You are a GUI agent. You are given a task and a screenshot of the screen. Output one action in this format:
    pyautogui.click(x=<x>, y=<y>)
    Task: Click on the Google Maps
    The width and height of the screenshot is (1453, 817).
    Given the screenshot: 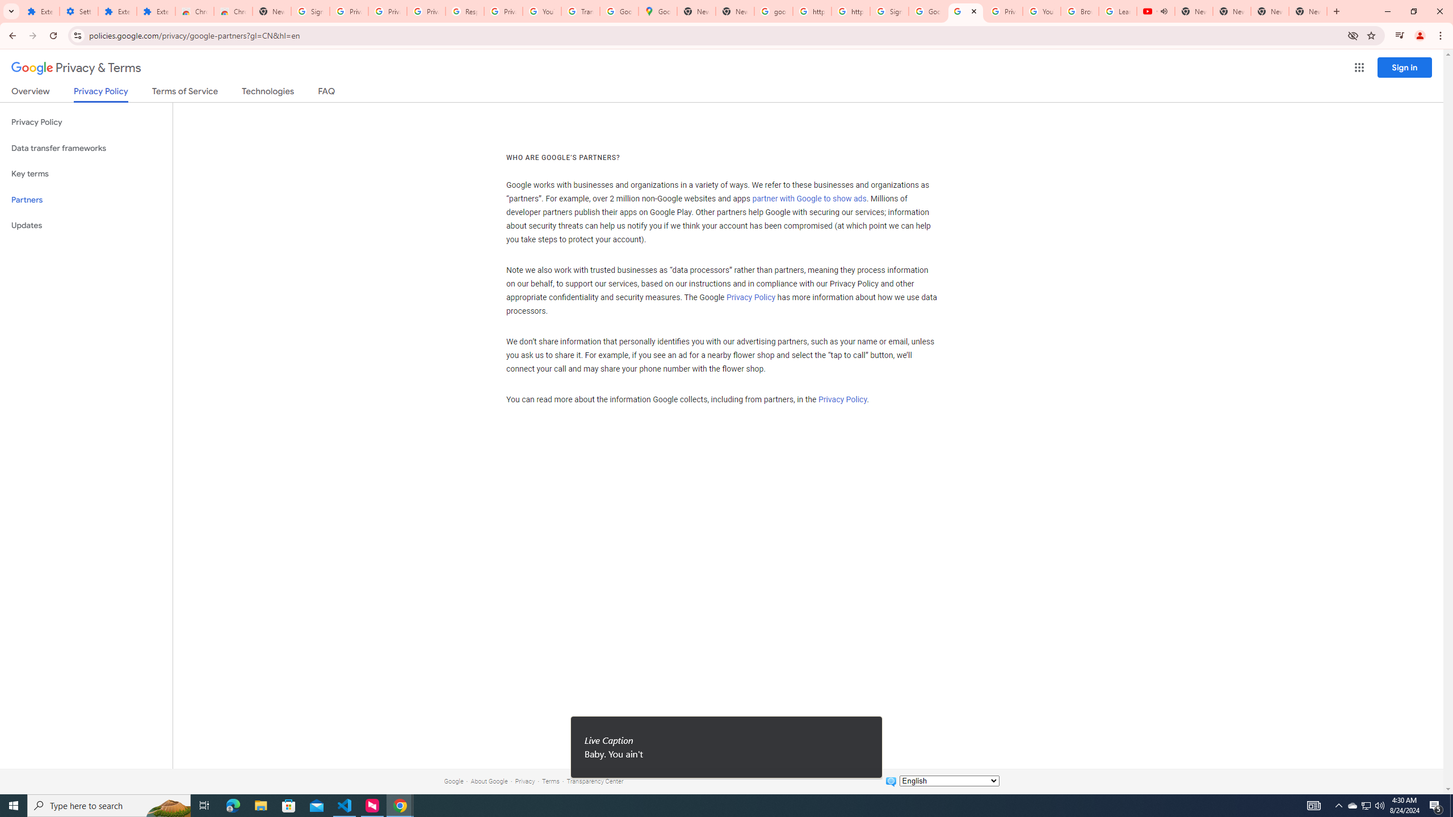 What is the action you would take?
    pyautogui.click(x=658, y=11)
    